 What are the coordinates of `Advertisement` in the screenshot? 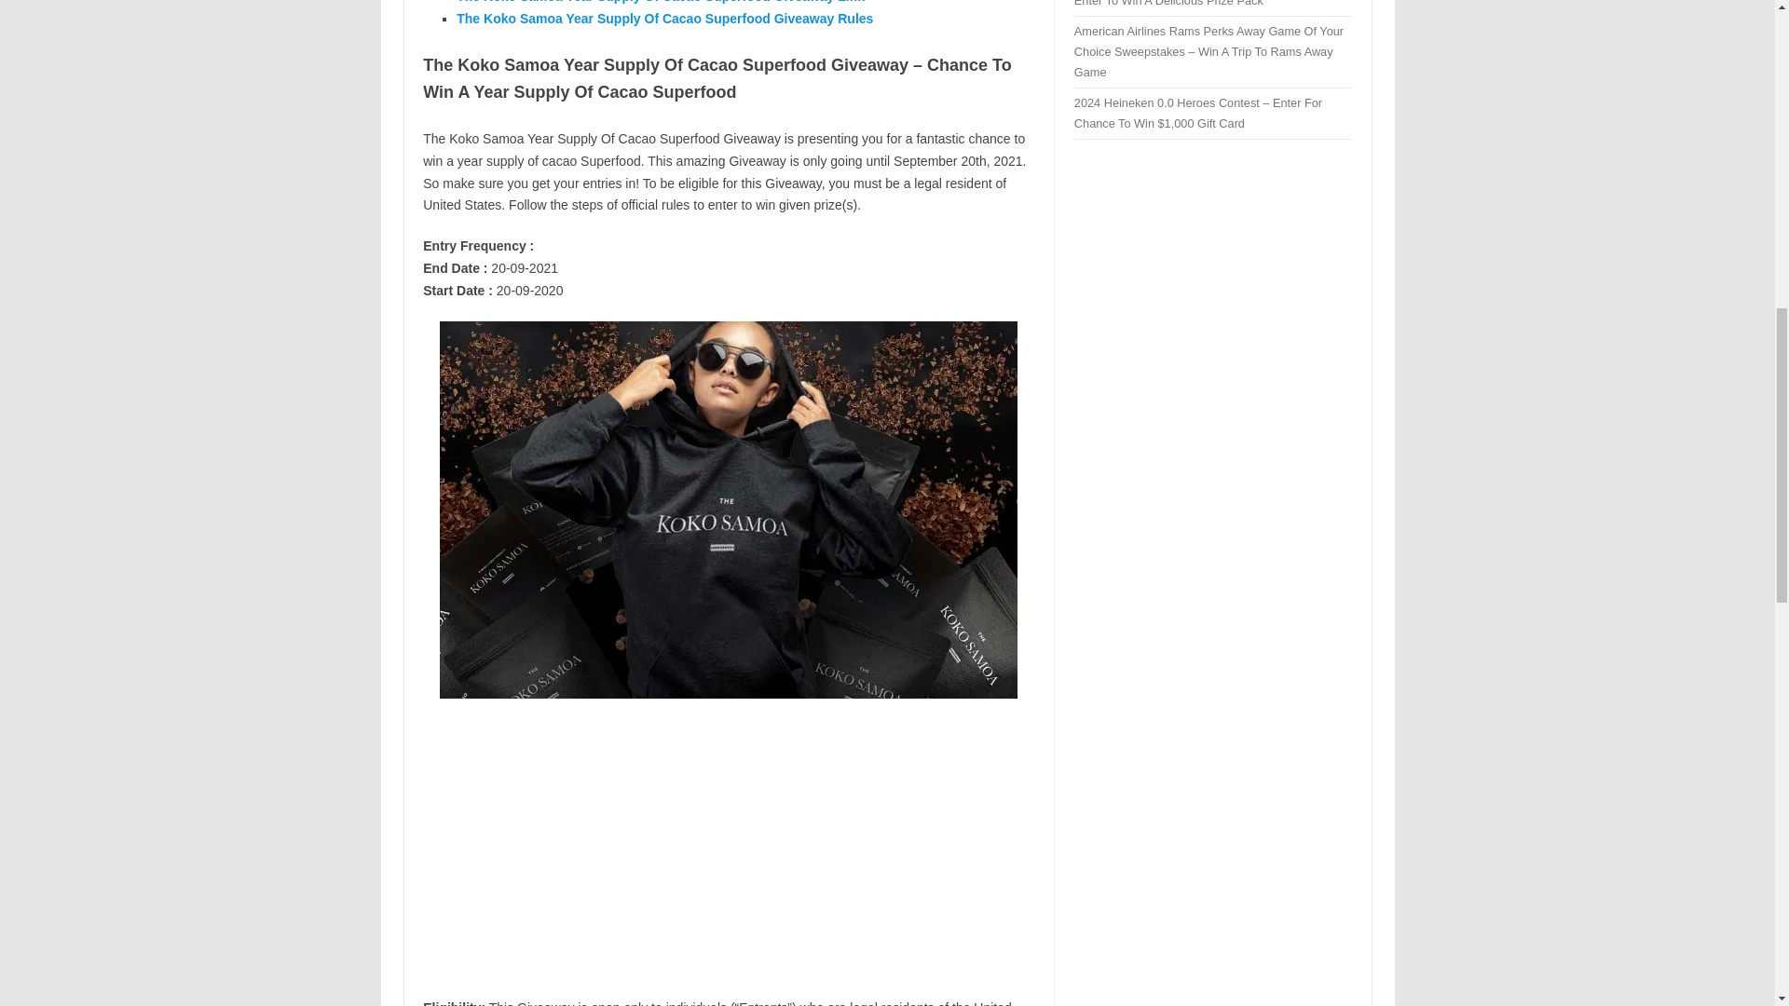 It's located at (728, 848).